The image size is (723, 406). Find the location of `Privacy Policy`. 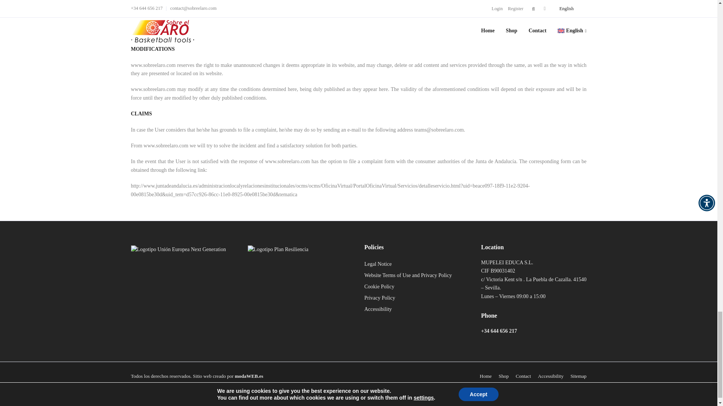

Privacy Policy is located at coordinates (380, 298).